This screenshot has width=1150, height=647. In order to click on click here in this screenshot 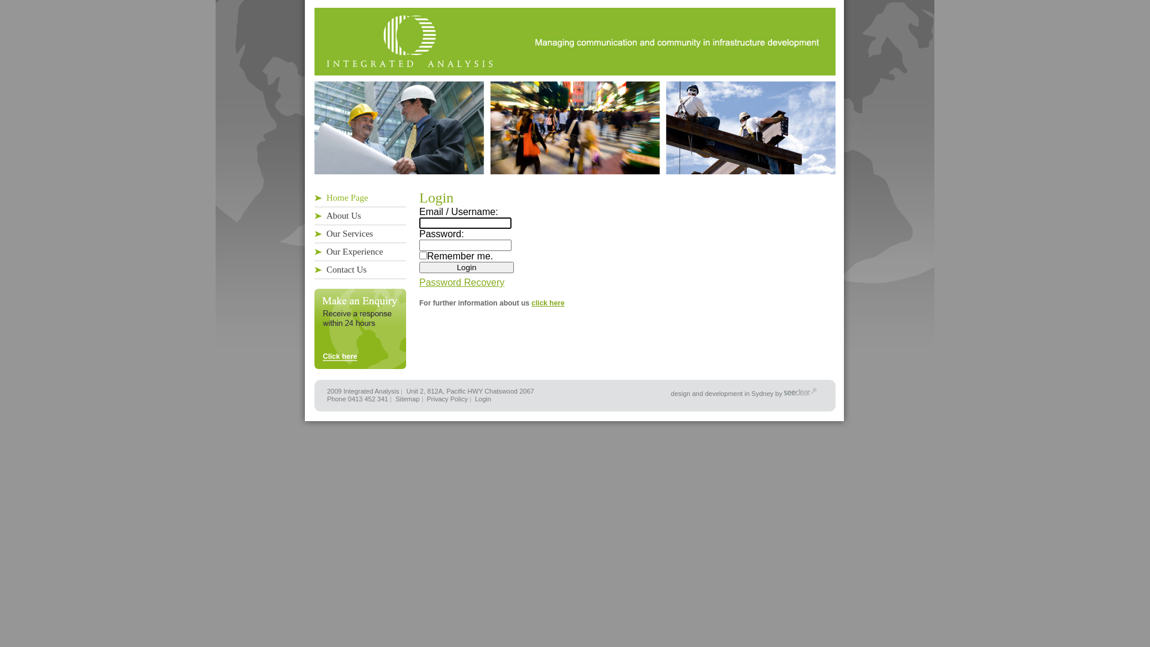, I will do `click(547, 303)`.